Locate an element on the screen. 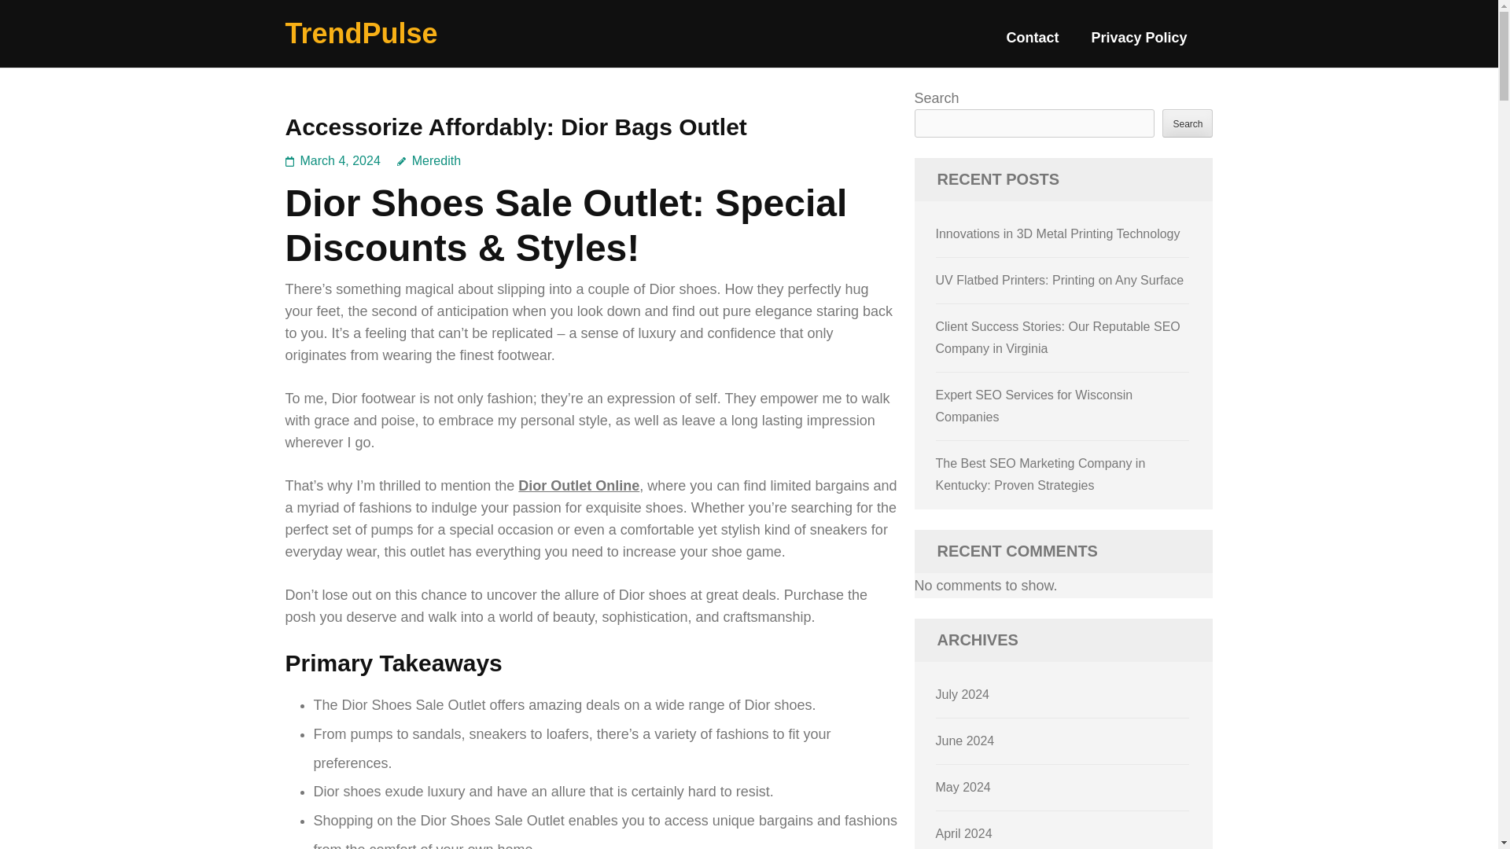 This screenshot has height=849, width=1510. Meredith is located at coordinates (428, 160).